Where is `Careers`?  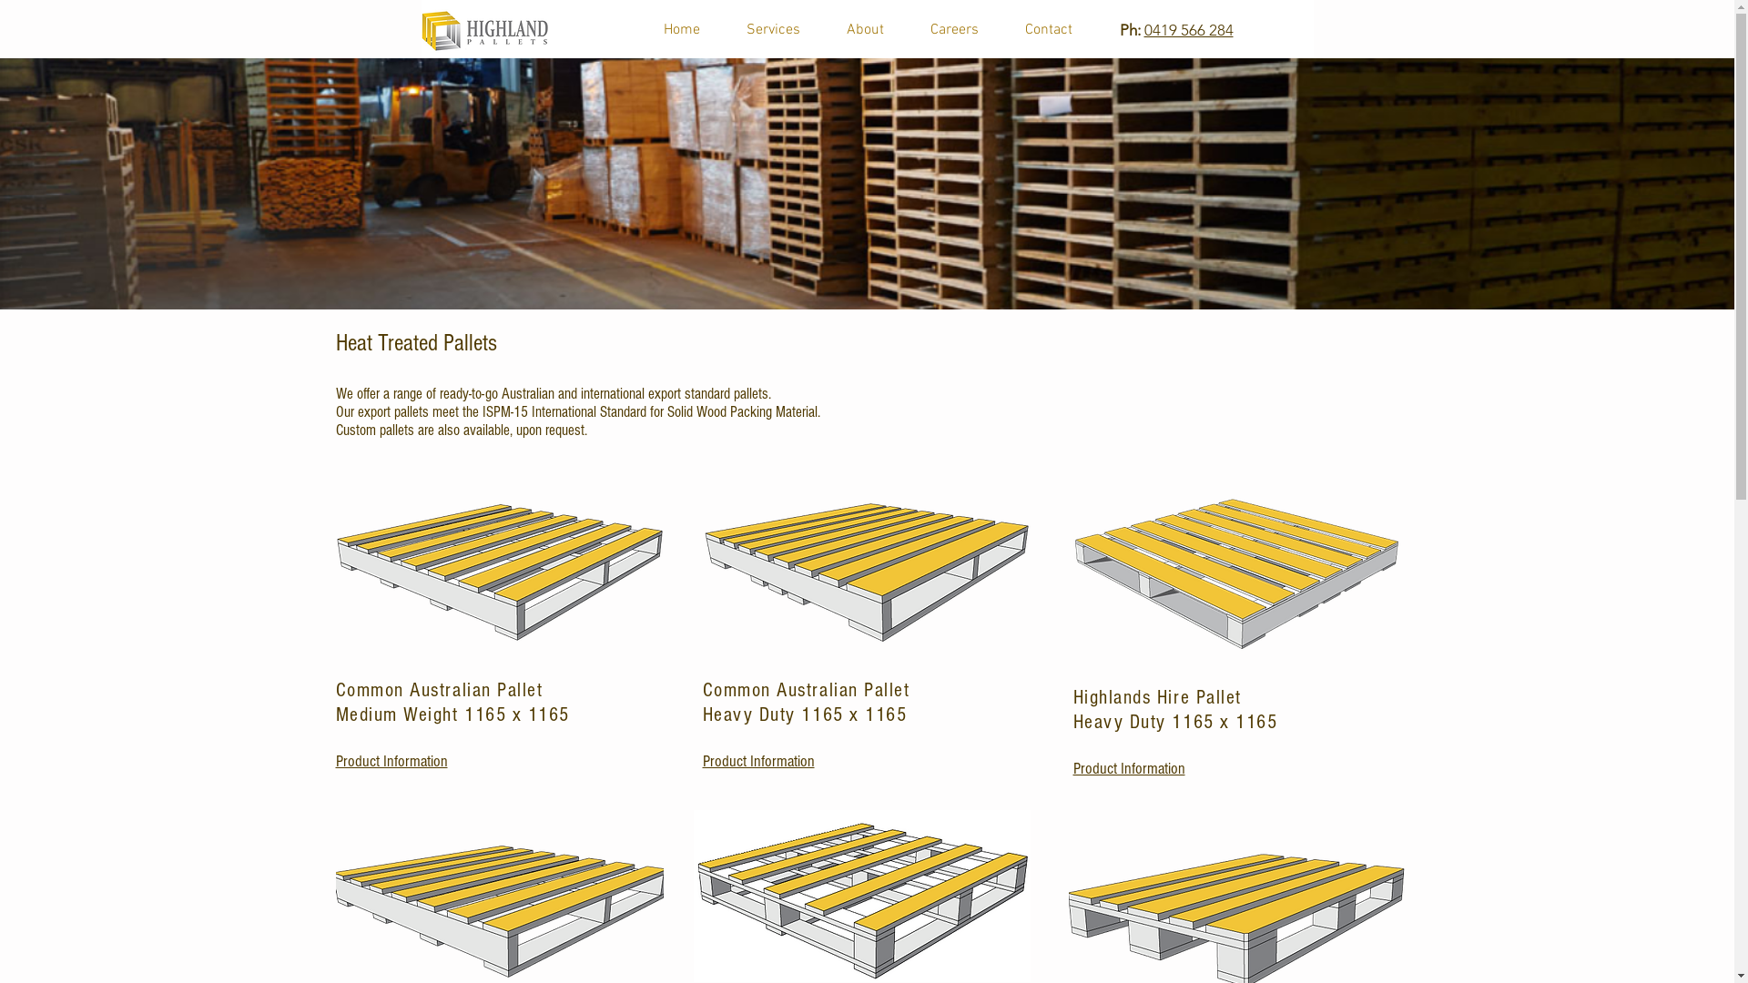 Careers is located at coordinates (954, 31).